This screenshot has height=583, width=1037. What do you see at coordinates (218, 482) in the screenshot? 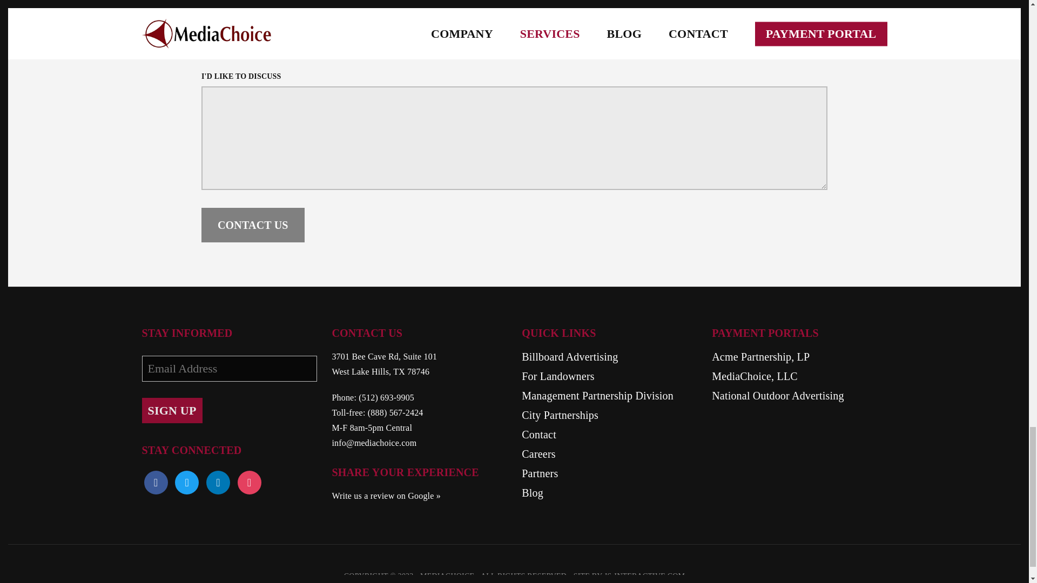
I see `Instagram` at bounding box center [218, 482].